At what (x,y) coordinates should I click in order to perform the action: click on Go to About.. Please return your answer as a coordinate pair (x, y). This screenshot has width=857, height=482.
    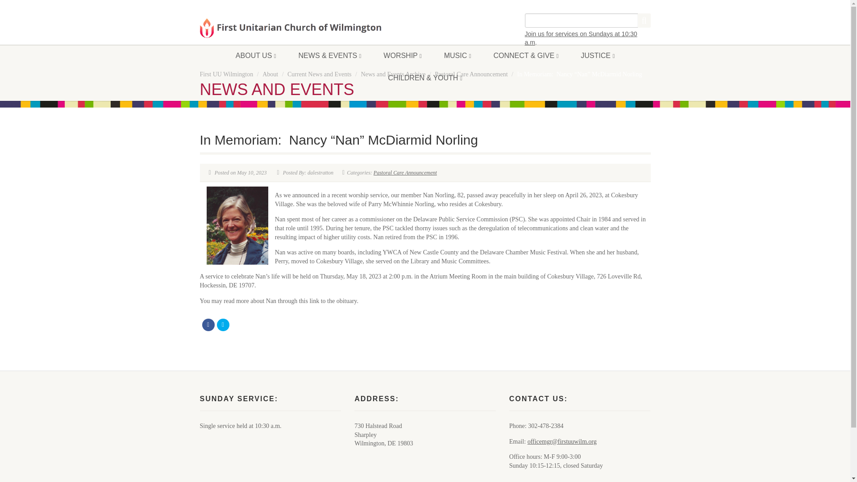
    Looking at the image, I should click on (270, 74).